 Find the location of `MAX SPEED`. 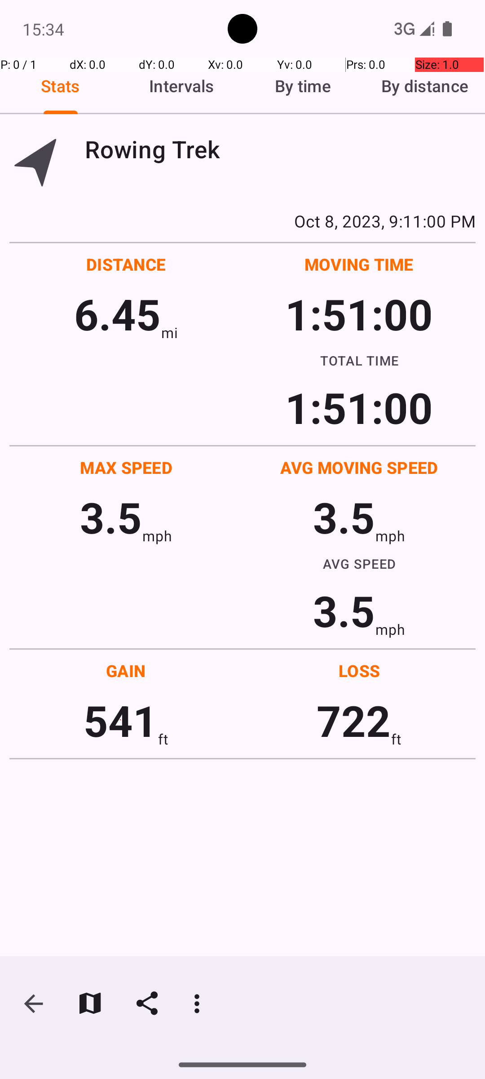

MAX SPEED is located at coordinates (126, 468).